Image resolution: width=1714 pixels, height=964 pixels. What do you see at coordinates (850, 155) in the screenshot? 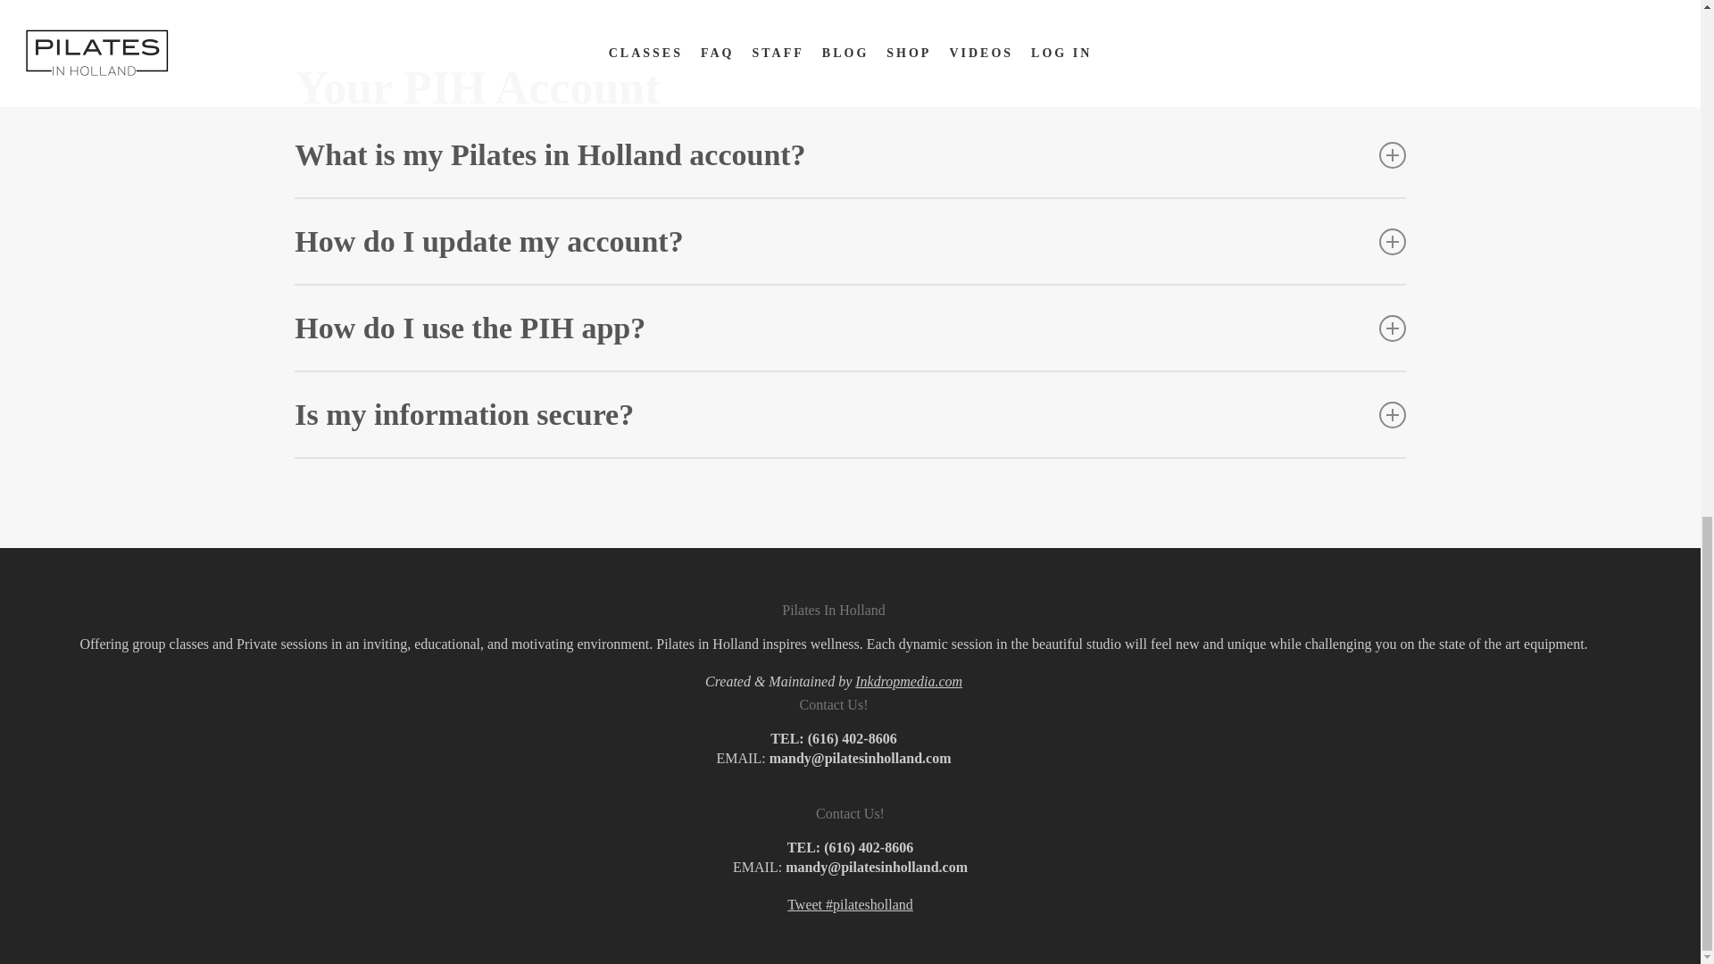
I see `What is my Pilates in Holland account?` at bounding box center [850, 155].